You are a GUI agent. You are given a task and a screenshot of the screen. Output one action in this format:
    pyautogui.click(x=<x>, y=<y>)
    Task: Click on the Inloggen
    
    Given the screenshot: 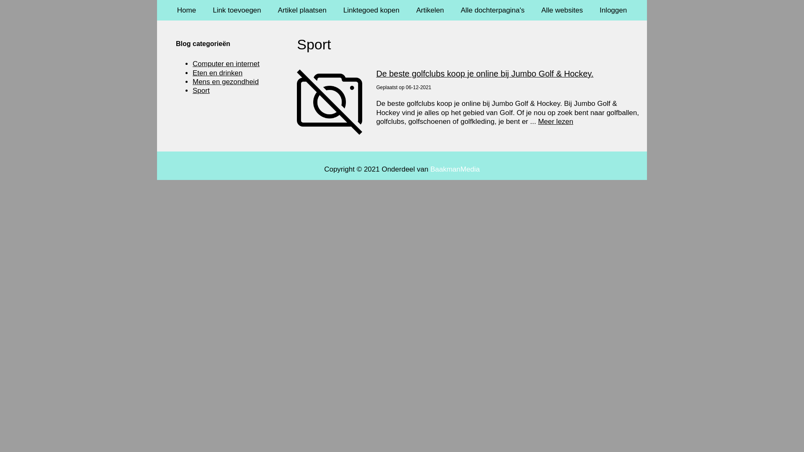 What is the action you would take?
    pyautogui.click(x=613, y=10)
    